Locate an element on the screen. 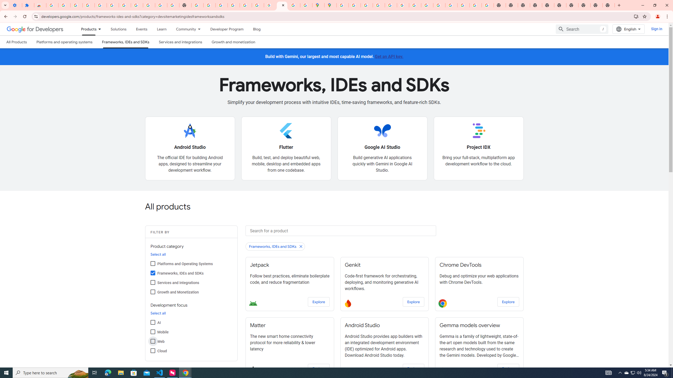 The height and width of the screenshot is (378, 673). Safety in Our Products - Google Safety Center is located at coordinates (307, 5).